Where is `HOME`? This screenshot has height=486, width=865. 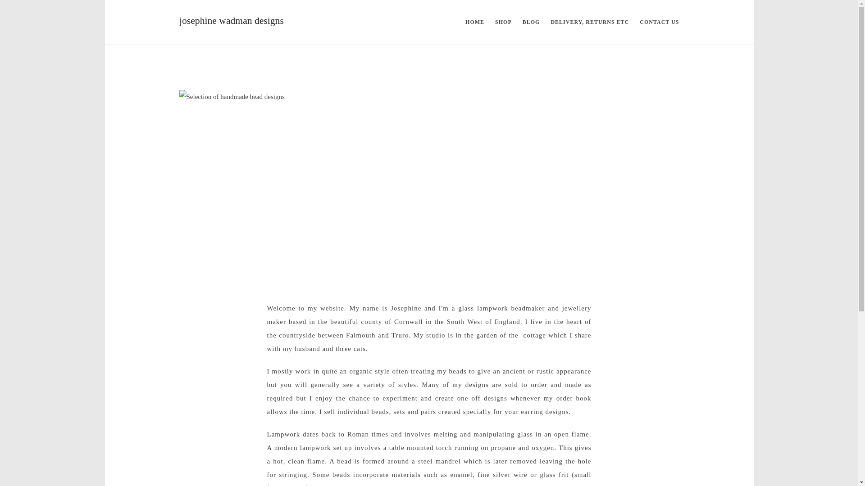 HOME is located at coordinates (475, 22).